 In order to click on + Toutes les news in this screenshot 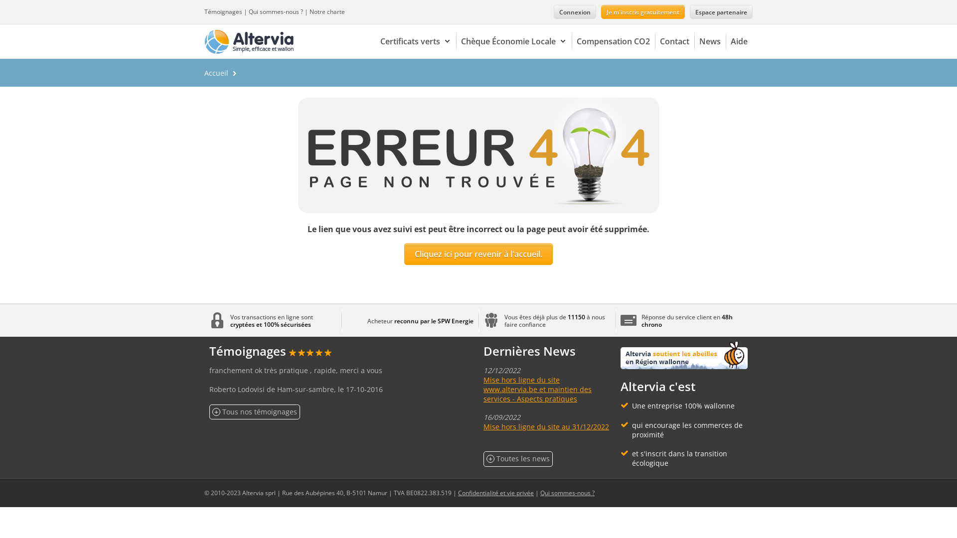, I will do `click(518, 459)`.